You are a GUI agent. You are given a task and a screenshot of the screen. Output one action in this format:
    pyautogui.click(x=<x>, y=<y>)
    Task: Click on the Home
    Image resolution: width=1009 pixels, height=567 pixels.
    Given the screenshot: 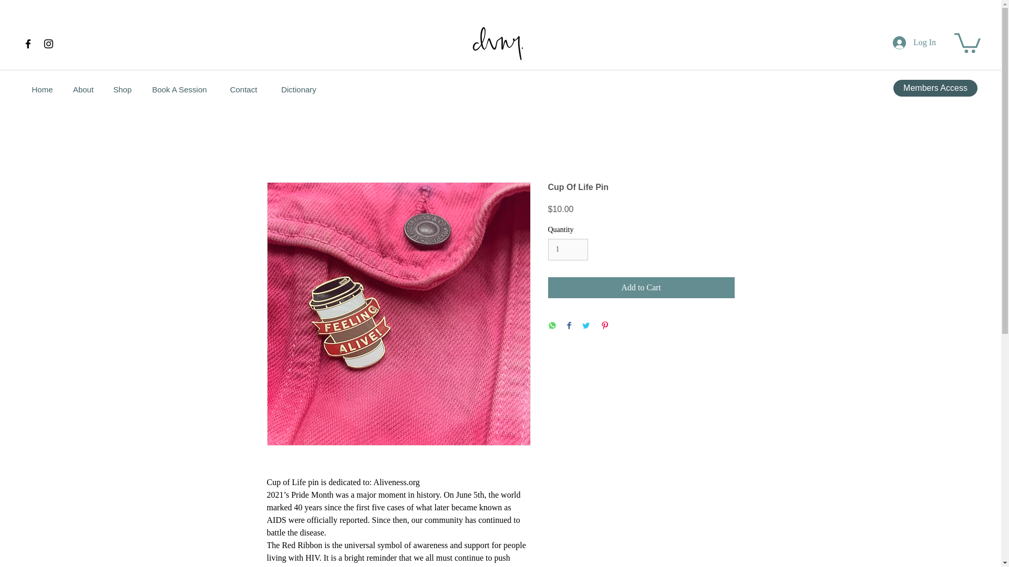 What is the action you would take?
    pyautogui.click(x=42, y=89)
    